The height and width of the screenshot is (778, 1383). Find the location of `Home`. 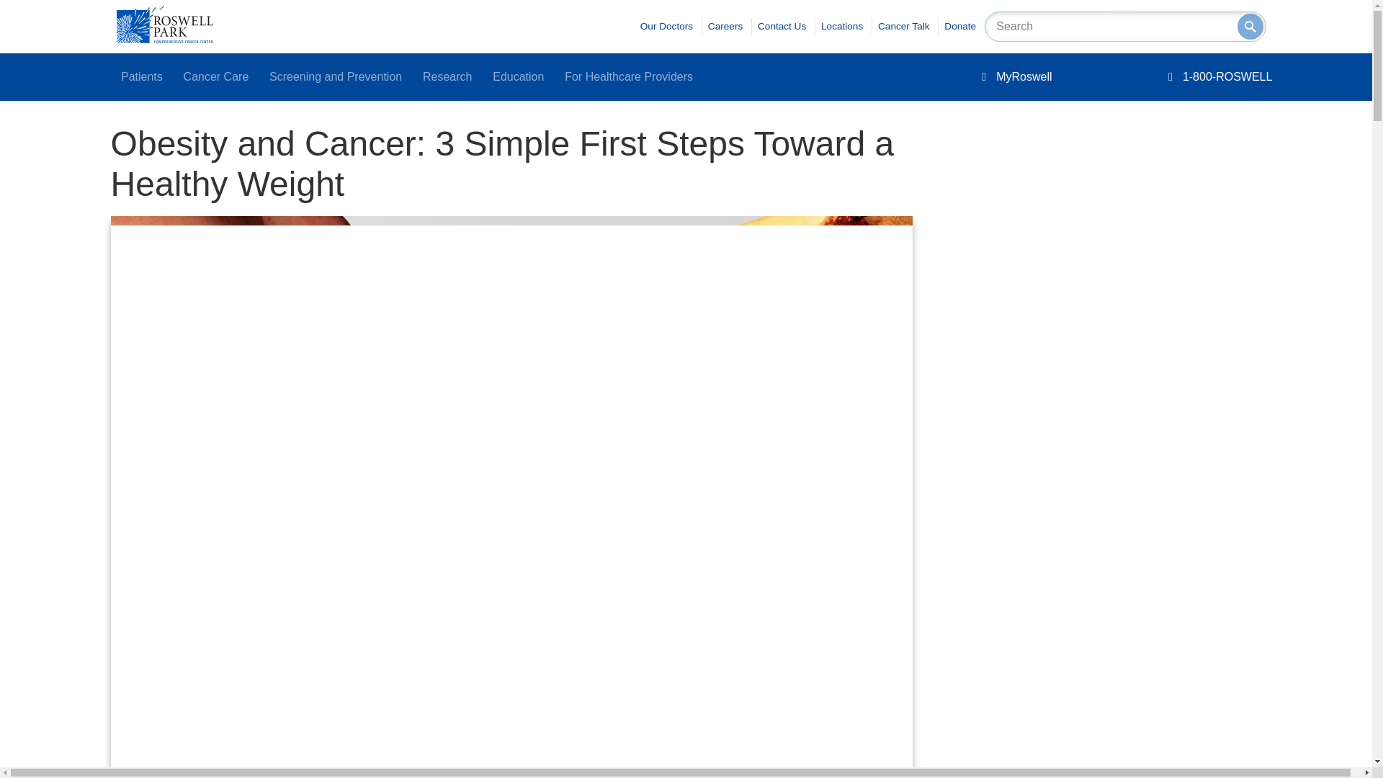

Home is located at coordinates (164, 39).